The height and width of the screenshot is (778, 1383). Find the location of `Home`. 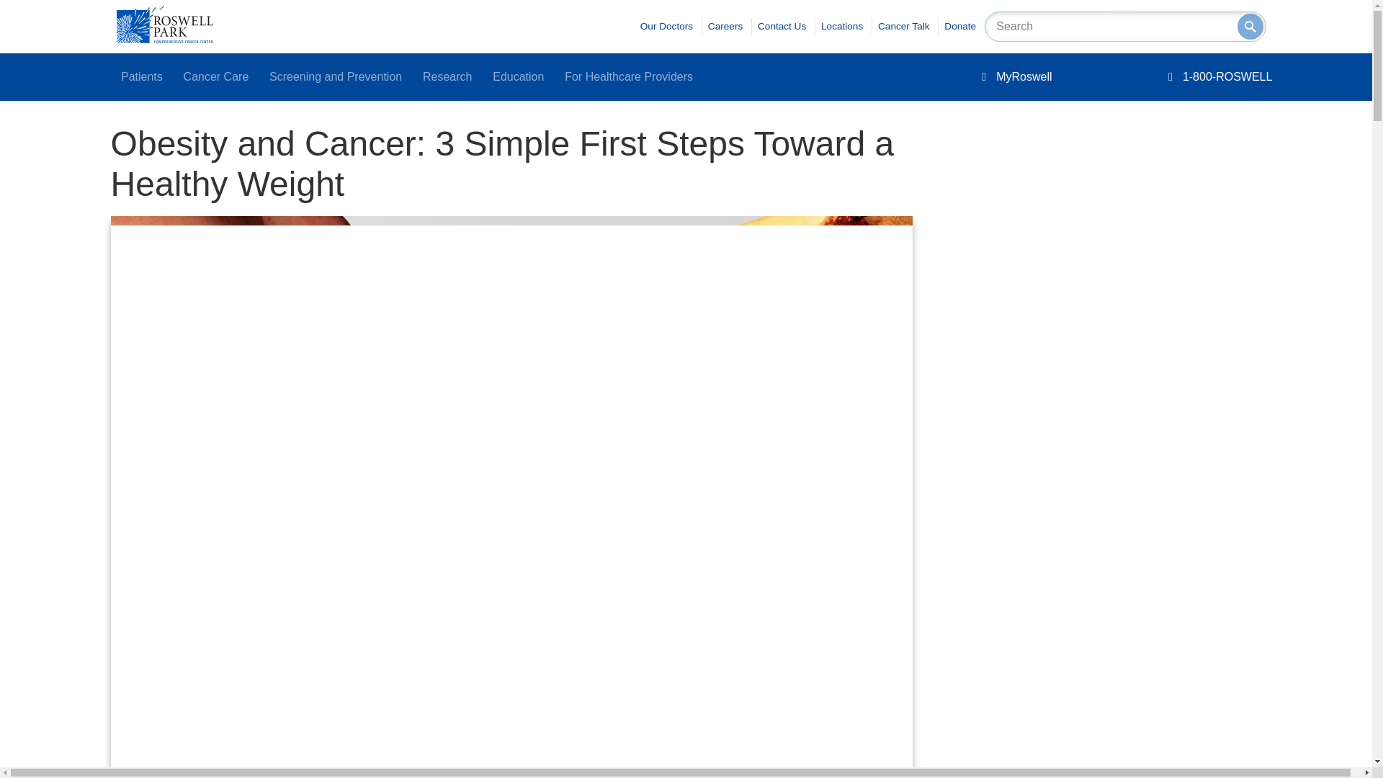

Home is located at coordinates (164, 39).